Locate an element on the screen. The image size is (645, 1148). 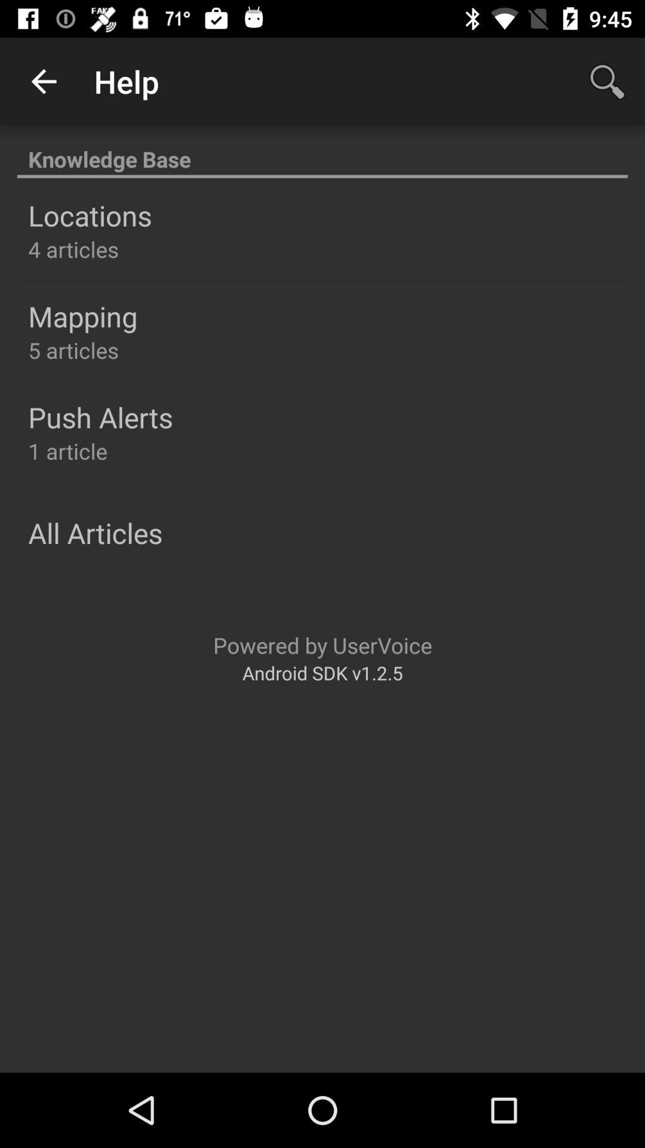
tap the icon next to help is located at coordinates (44, 81).